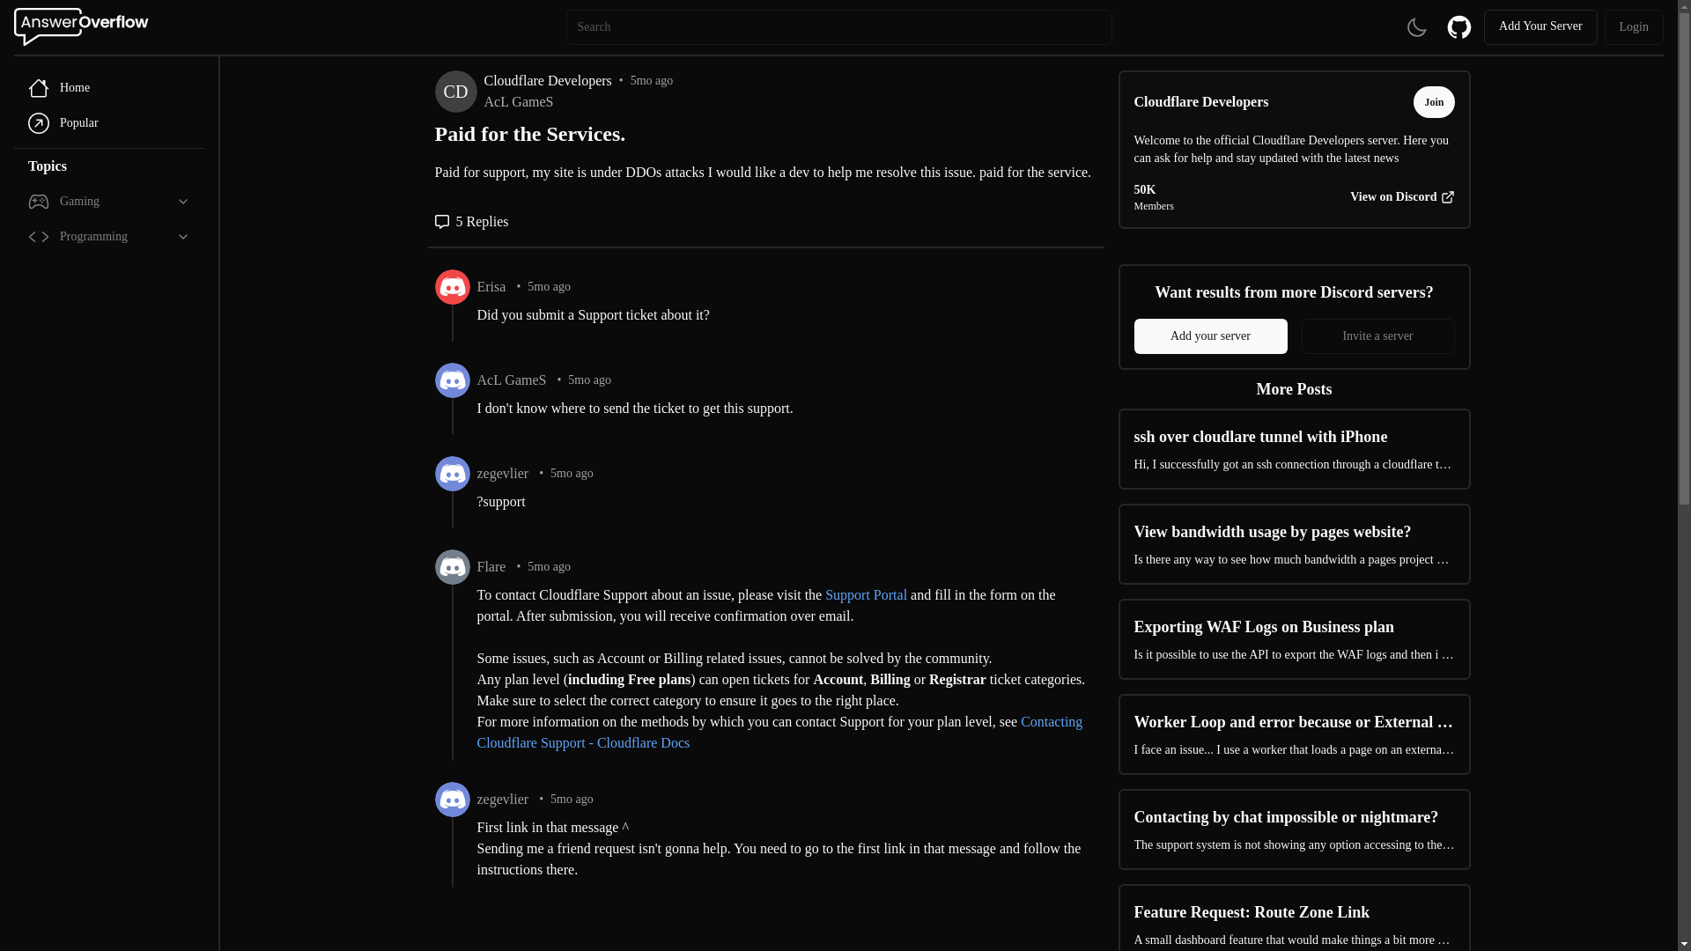  I want to click on Support Portal, so click(865, 594).